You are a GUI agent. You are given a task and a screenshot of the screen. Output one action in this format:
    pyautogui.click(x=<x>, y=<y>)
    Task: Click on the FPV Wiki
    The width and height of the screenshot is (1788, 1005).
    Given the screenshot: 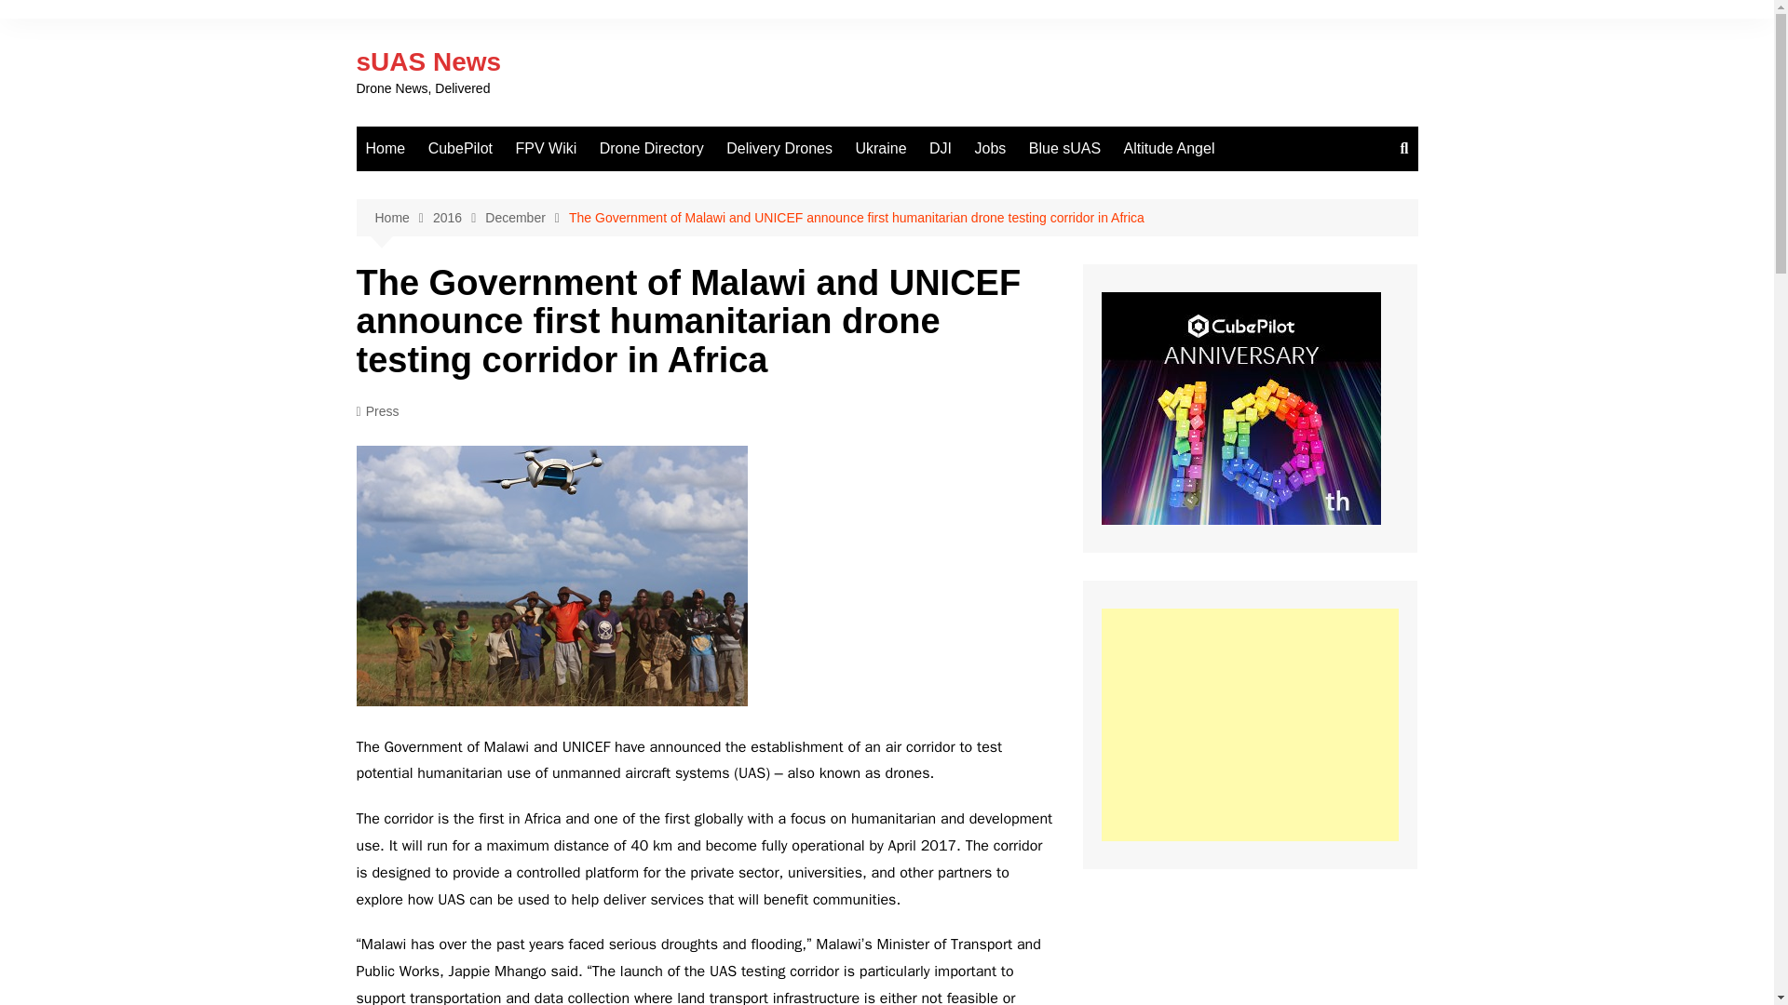 What is the action you would take?
    pyautogui.click(x=546, y=149)
    